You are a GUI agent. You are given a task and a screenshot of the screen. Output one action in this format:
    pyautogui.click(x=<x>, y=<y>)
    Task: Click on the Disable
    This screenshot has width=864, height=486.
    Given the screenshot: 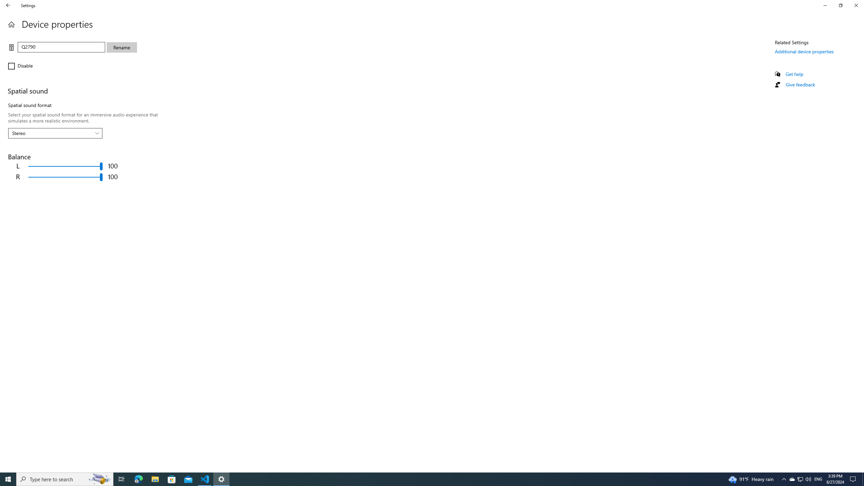 What is the action you would take?
    pyautogui.click(x=28, y=66)
    